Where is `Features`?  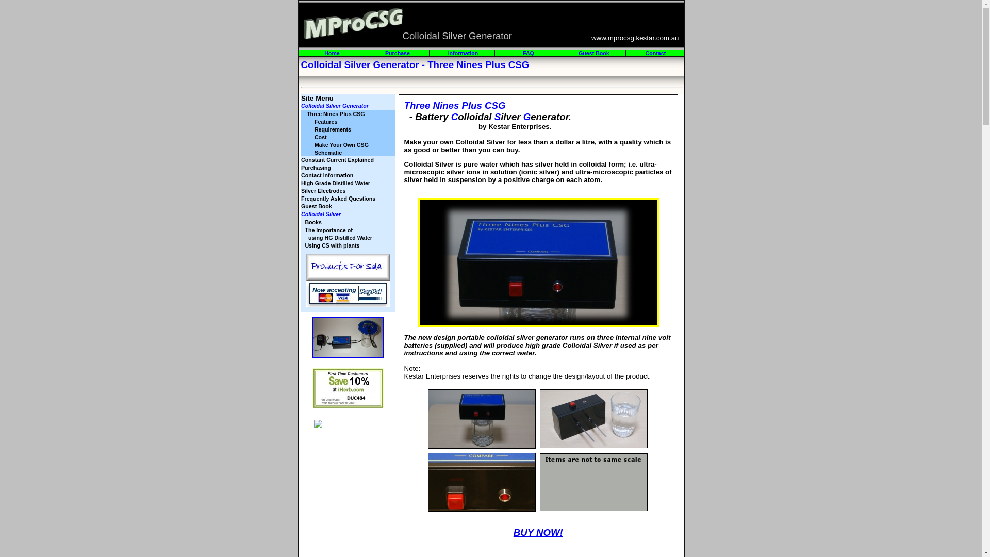 Features is located at coordinates (326, 122).